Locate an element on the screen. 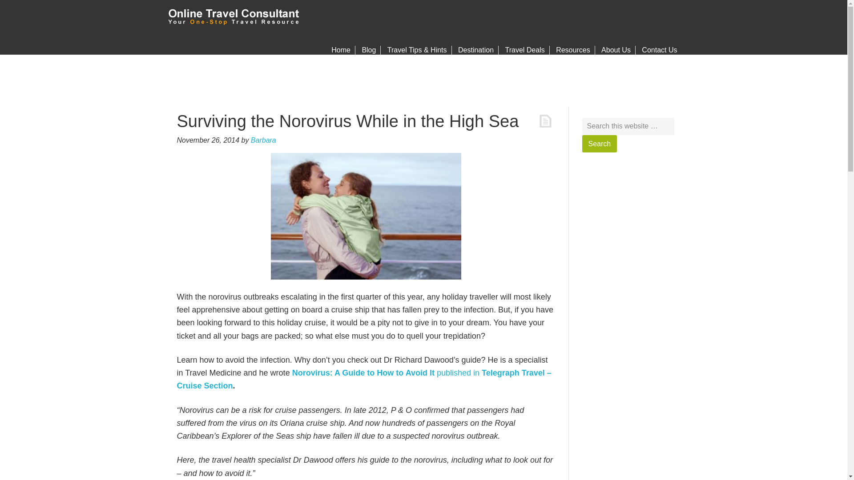  About Us is located at coordinates (616, 50).